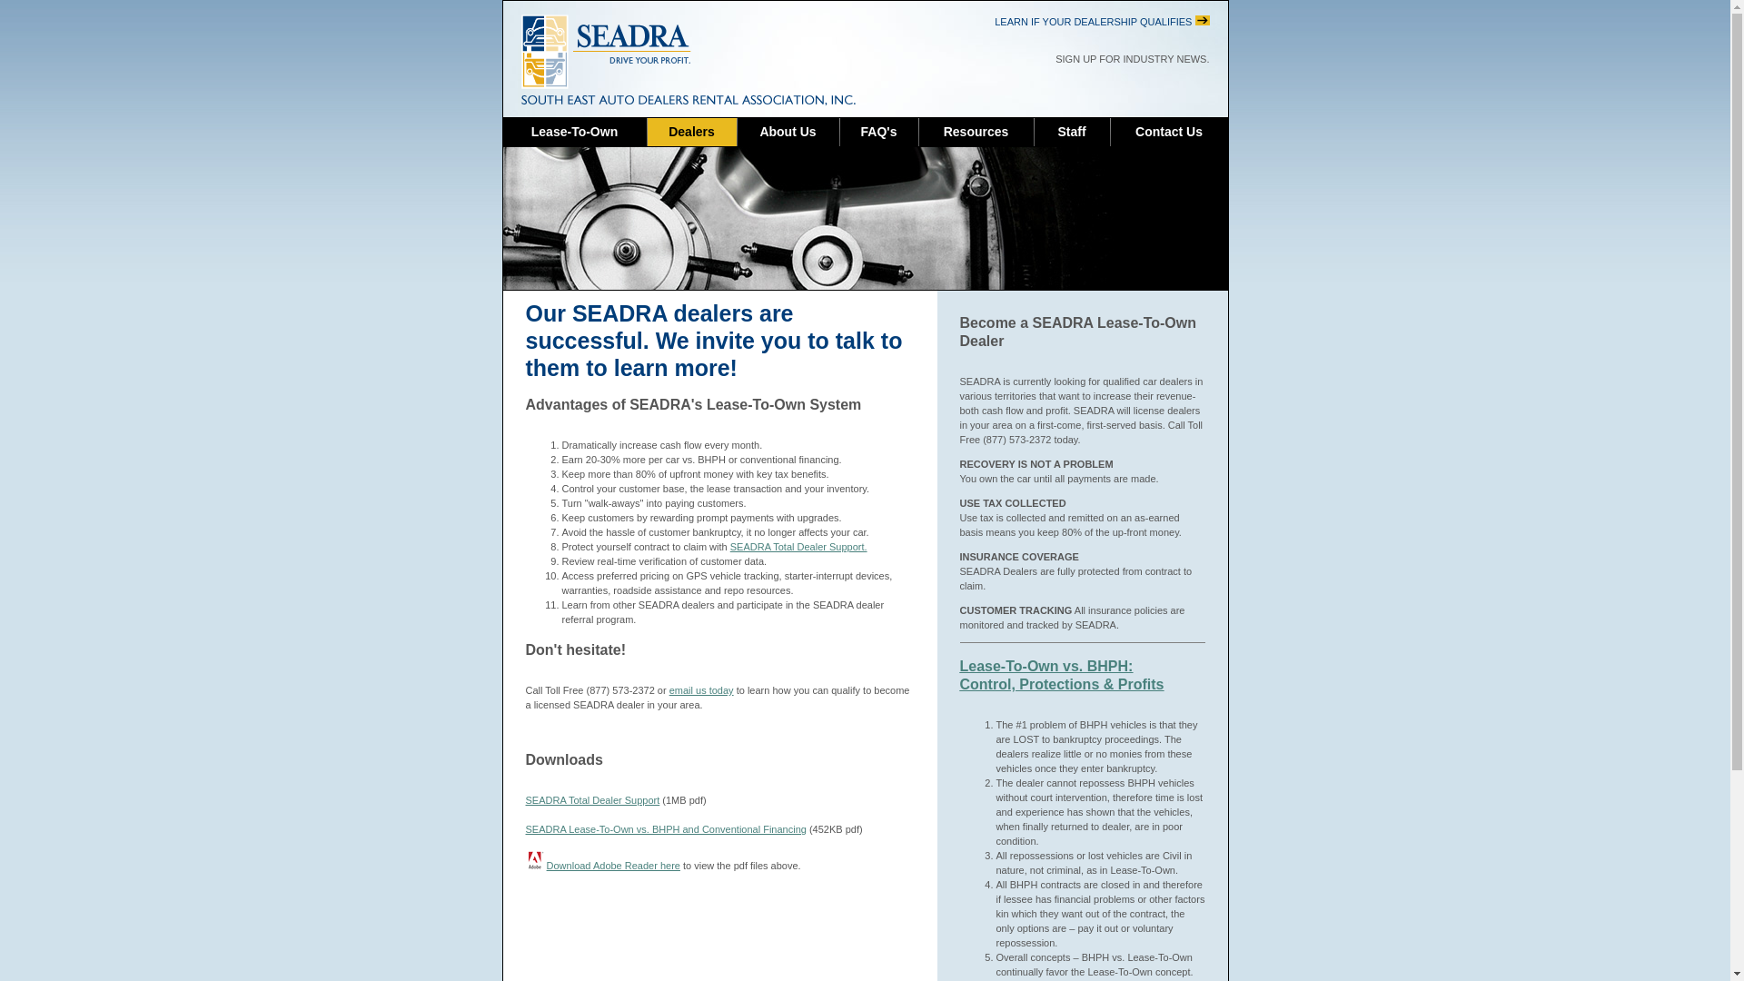 The width and height of the screenshot is (1744, 981). Describe the element at coordinates (1101, 22) in the screenshot. I see `LEARN IF YOUR DEALERSHIP QUALIFIES` at that location.